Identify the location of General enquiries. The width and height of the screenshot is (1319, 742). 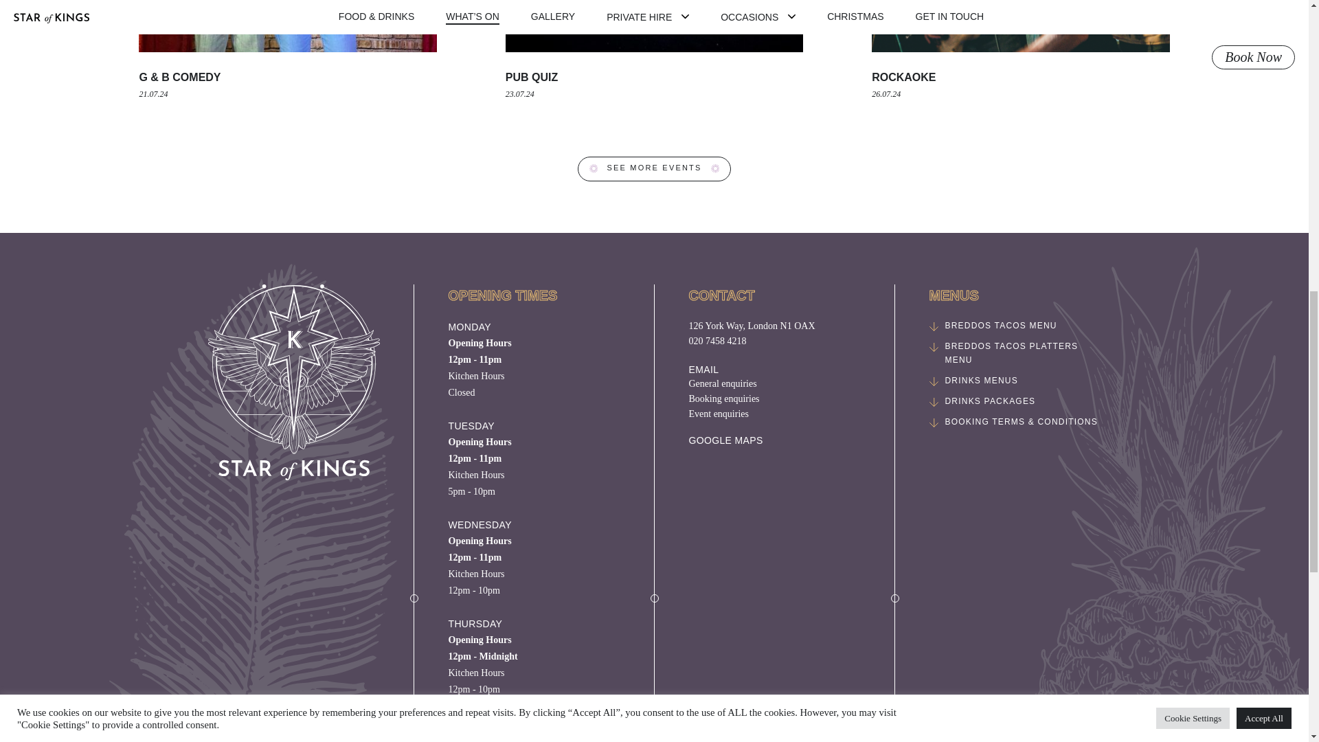
(774, 383).